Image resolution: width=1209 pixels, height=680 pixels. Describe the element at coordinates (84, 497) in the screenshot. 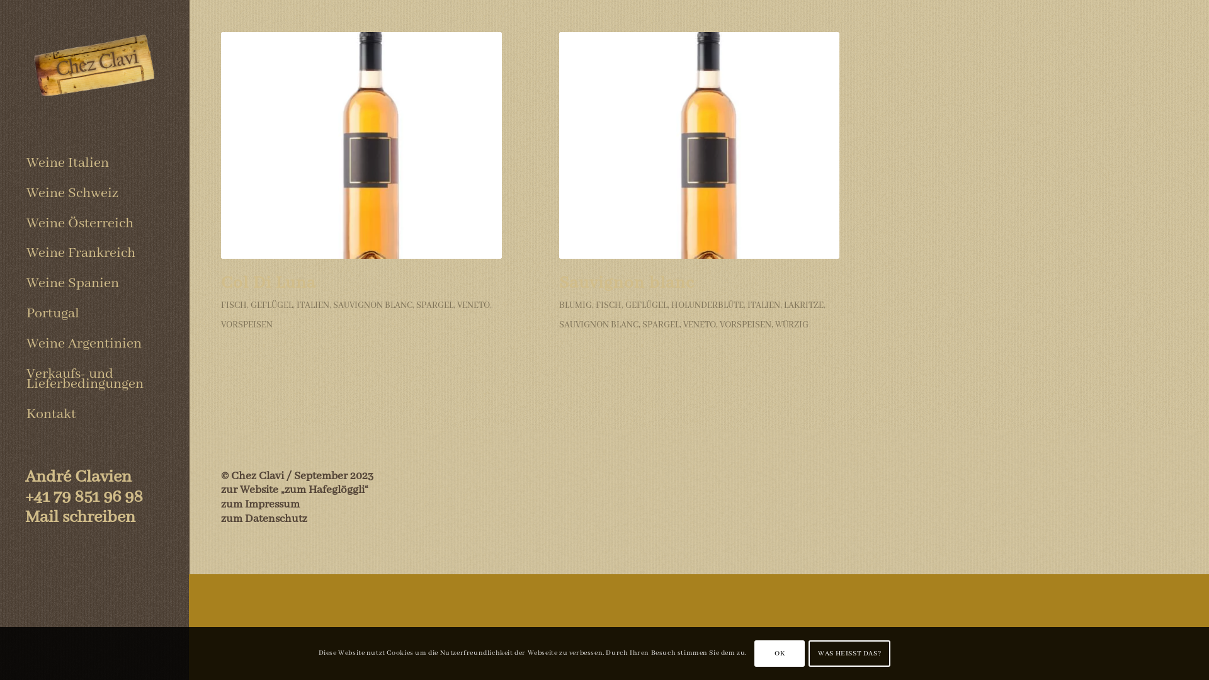

I see `+41 79 851 96 98` at that location.